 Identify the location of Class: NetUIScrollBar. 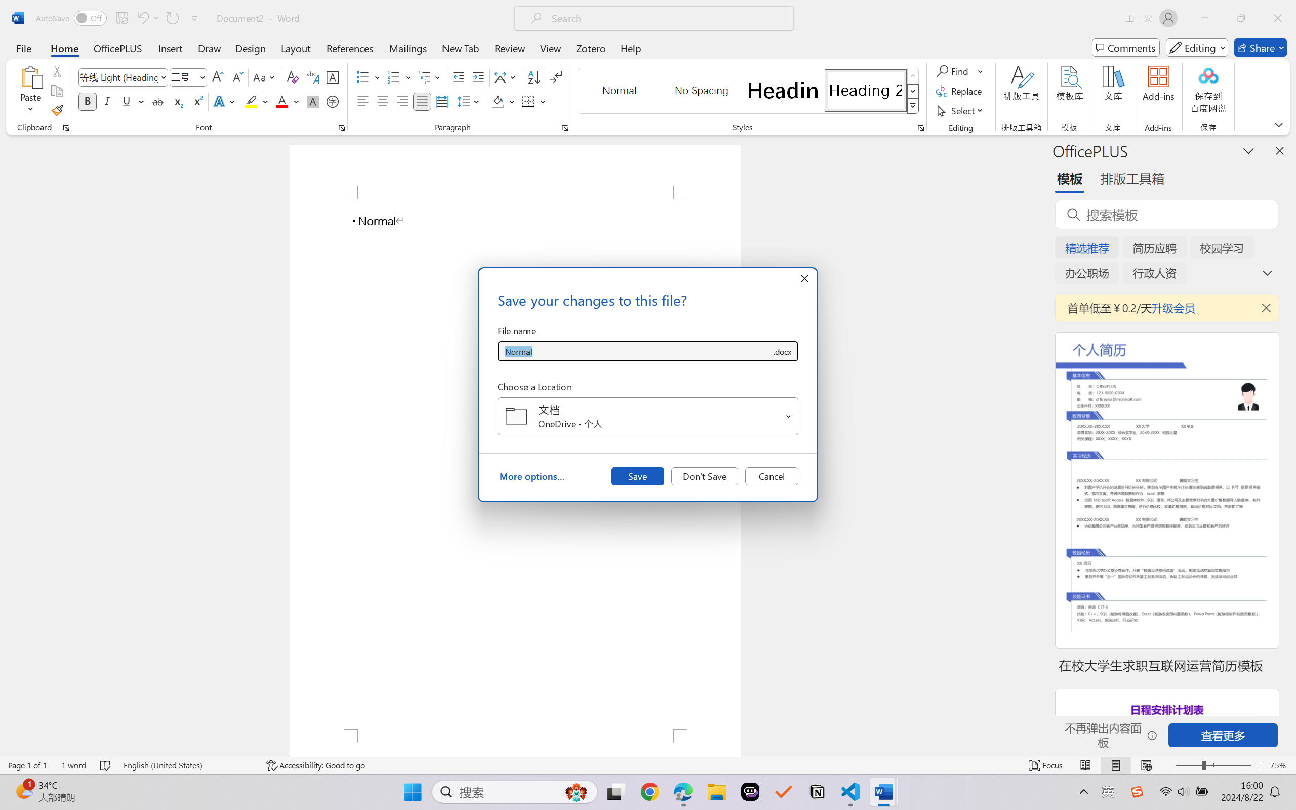
(1037, 445).